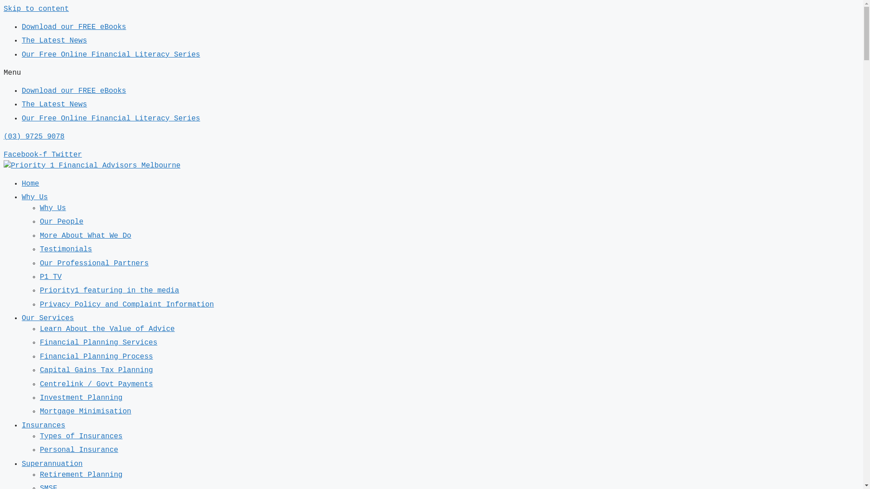 This screenshot has height=489, width=870. What do you see at coordinates (86, 236) in the screenshot?
I see `More About What We Do` at bounding box center [86, 236].